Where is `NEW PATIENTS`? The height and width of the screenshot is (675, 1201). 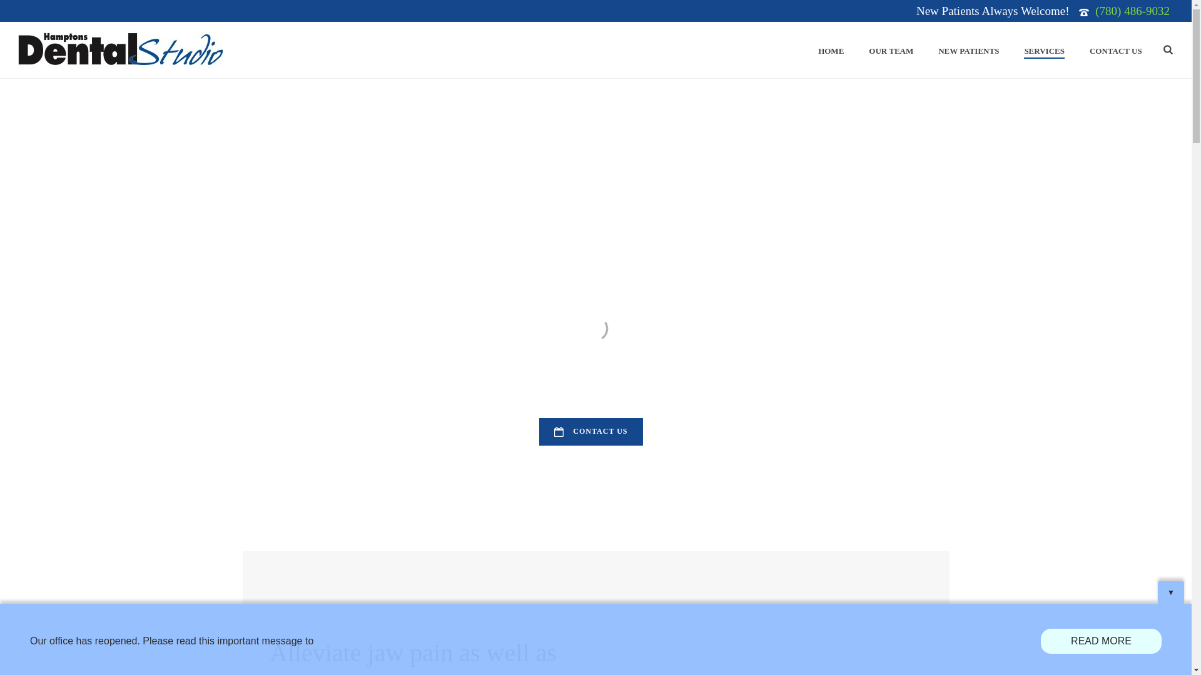
NEW PATIENTS is located at coordinates (968, 51).